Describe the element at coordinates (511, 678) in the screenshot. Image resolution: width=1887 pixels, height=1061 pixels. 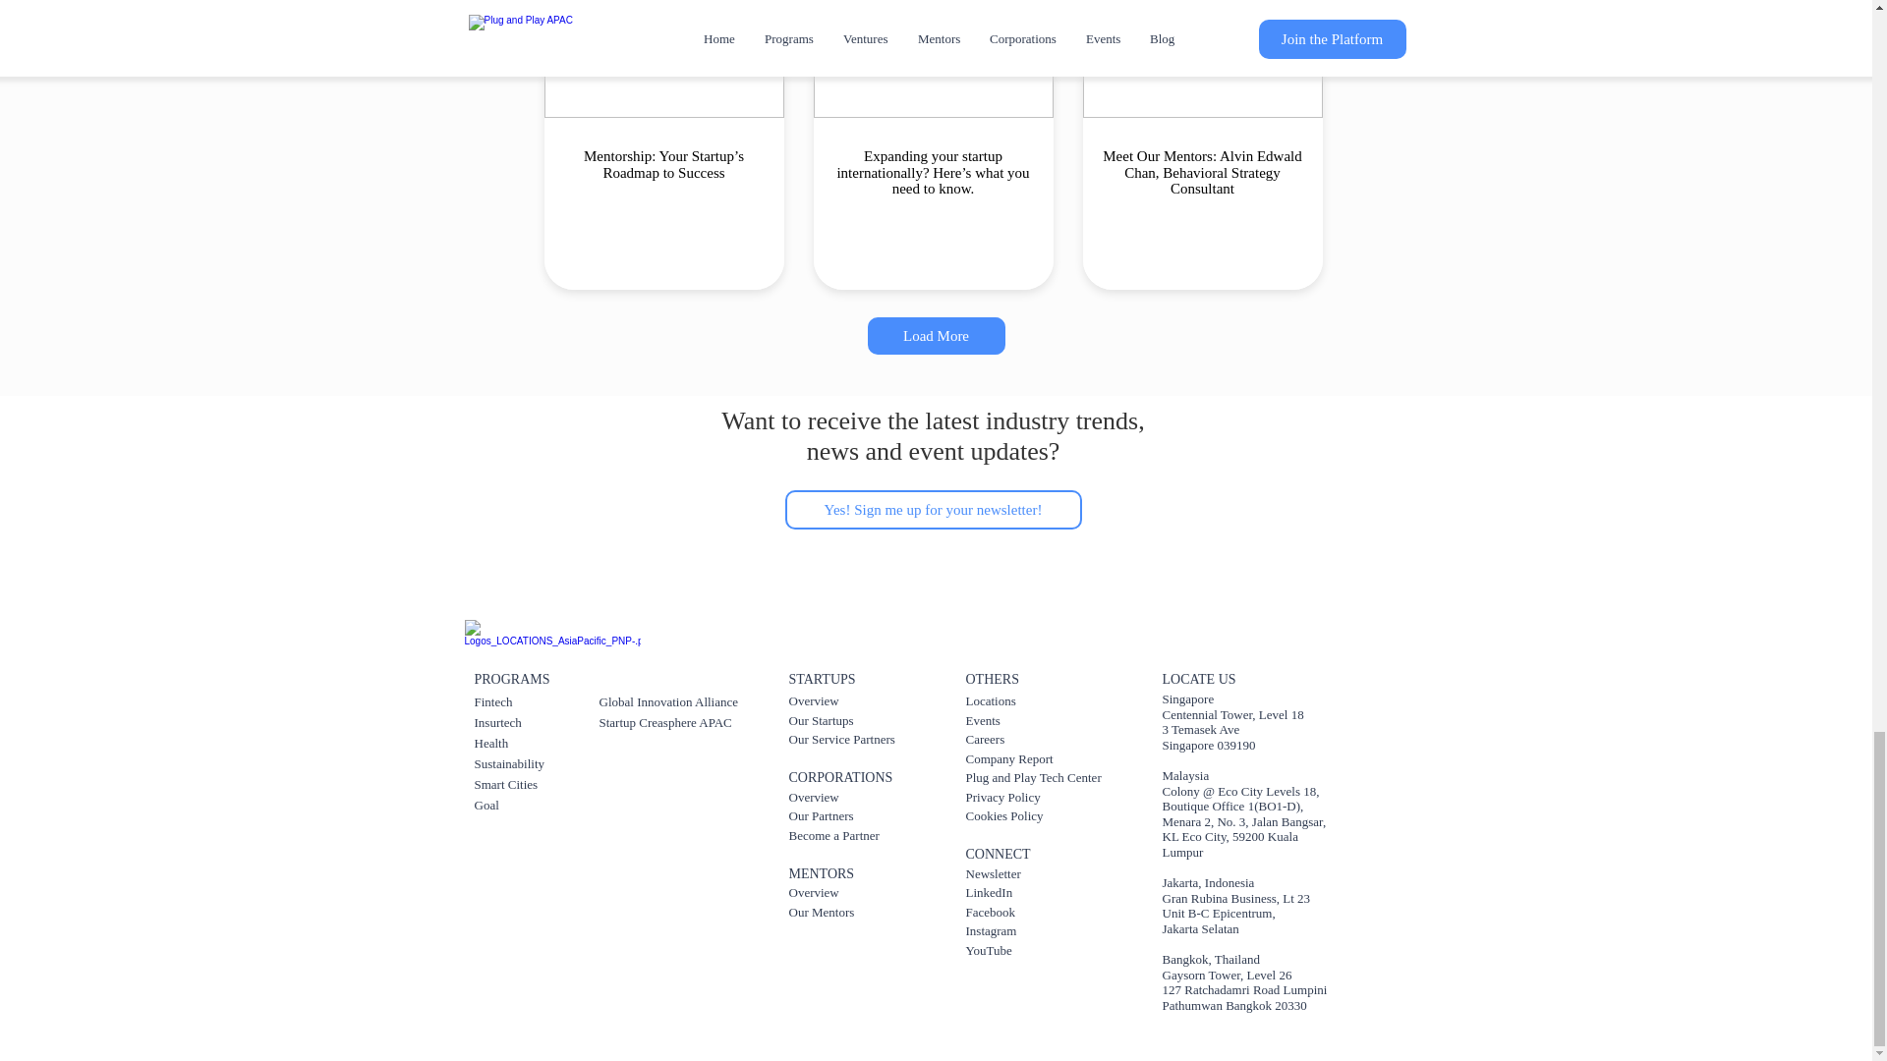
I see `PROGRAMS` at that location.